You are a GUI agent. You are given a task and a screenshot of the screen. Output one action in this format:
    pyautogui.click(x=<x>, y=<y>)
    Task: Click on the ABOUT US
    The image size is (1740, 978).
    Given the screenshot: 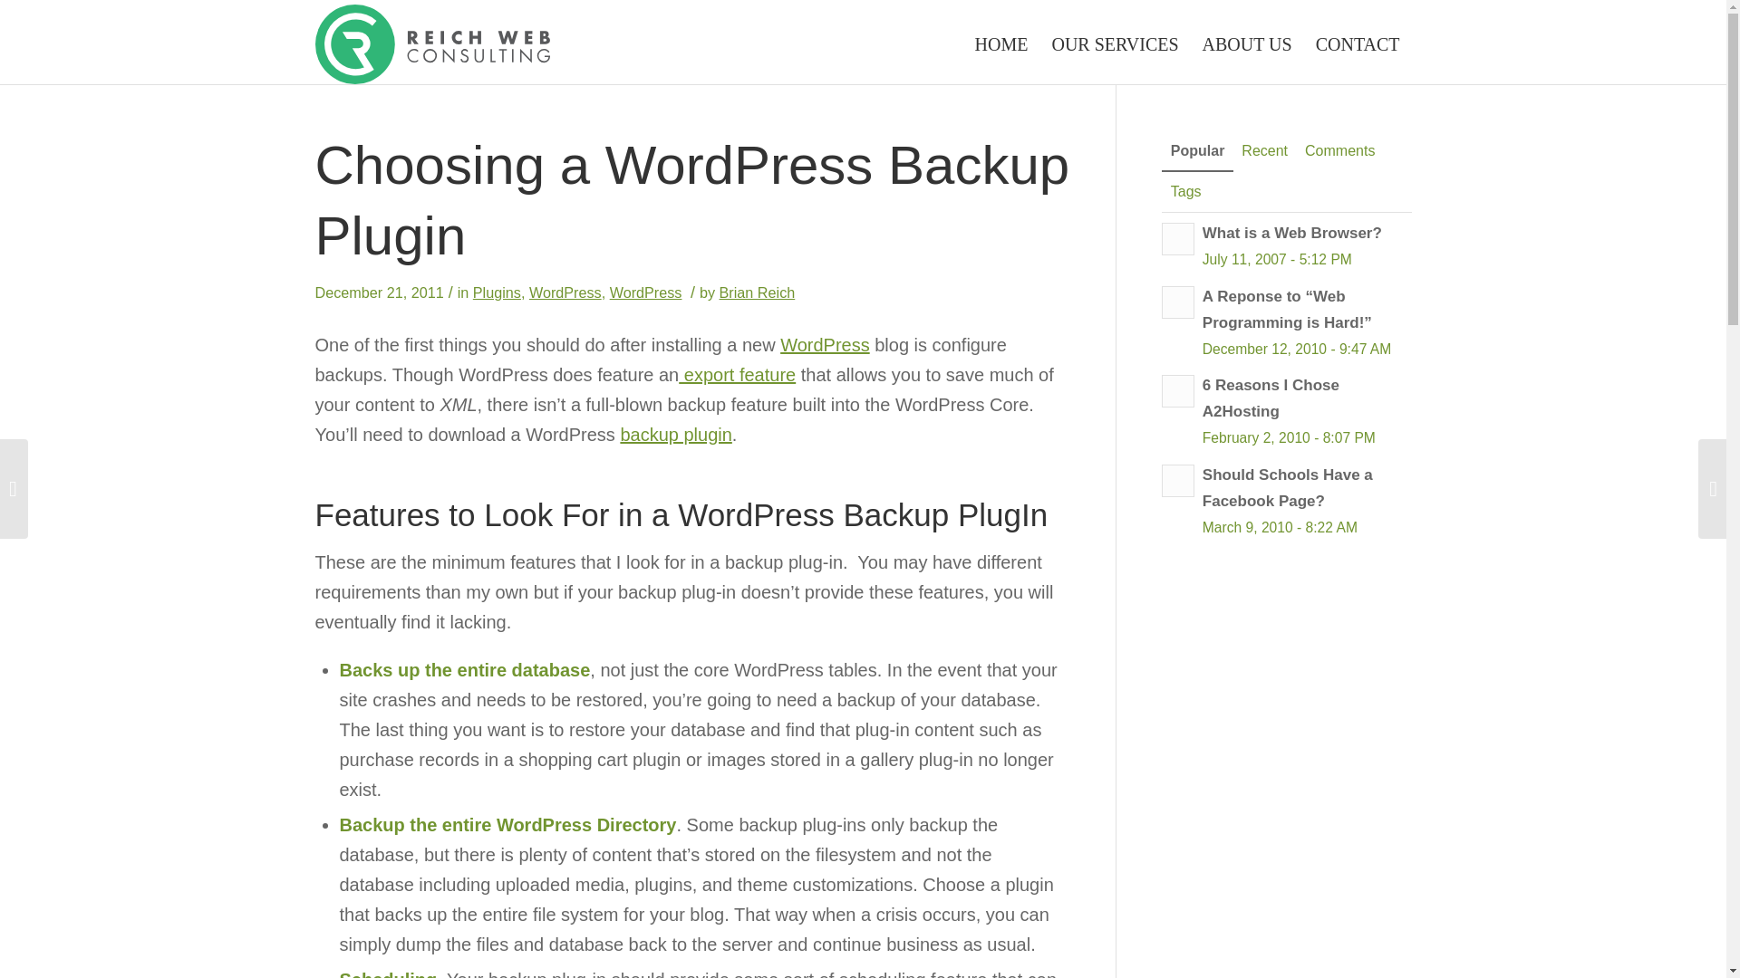 What is the action you would take?
    pyautogui.click(x=1247, y=43)
    